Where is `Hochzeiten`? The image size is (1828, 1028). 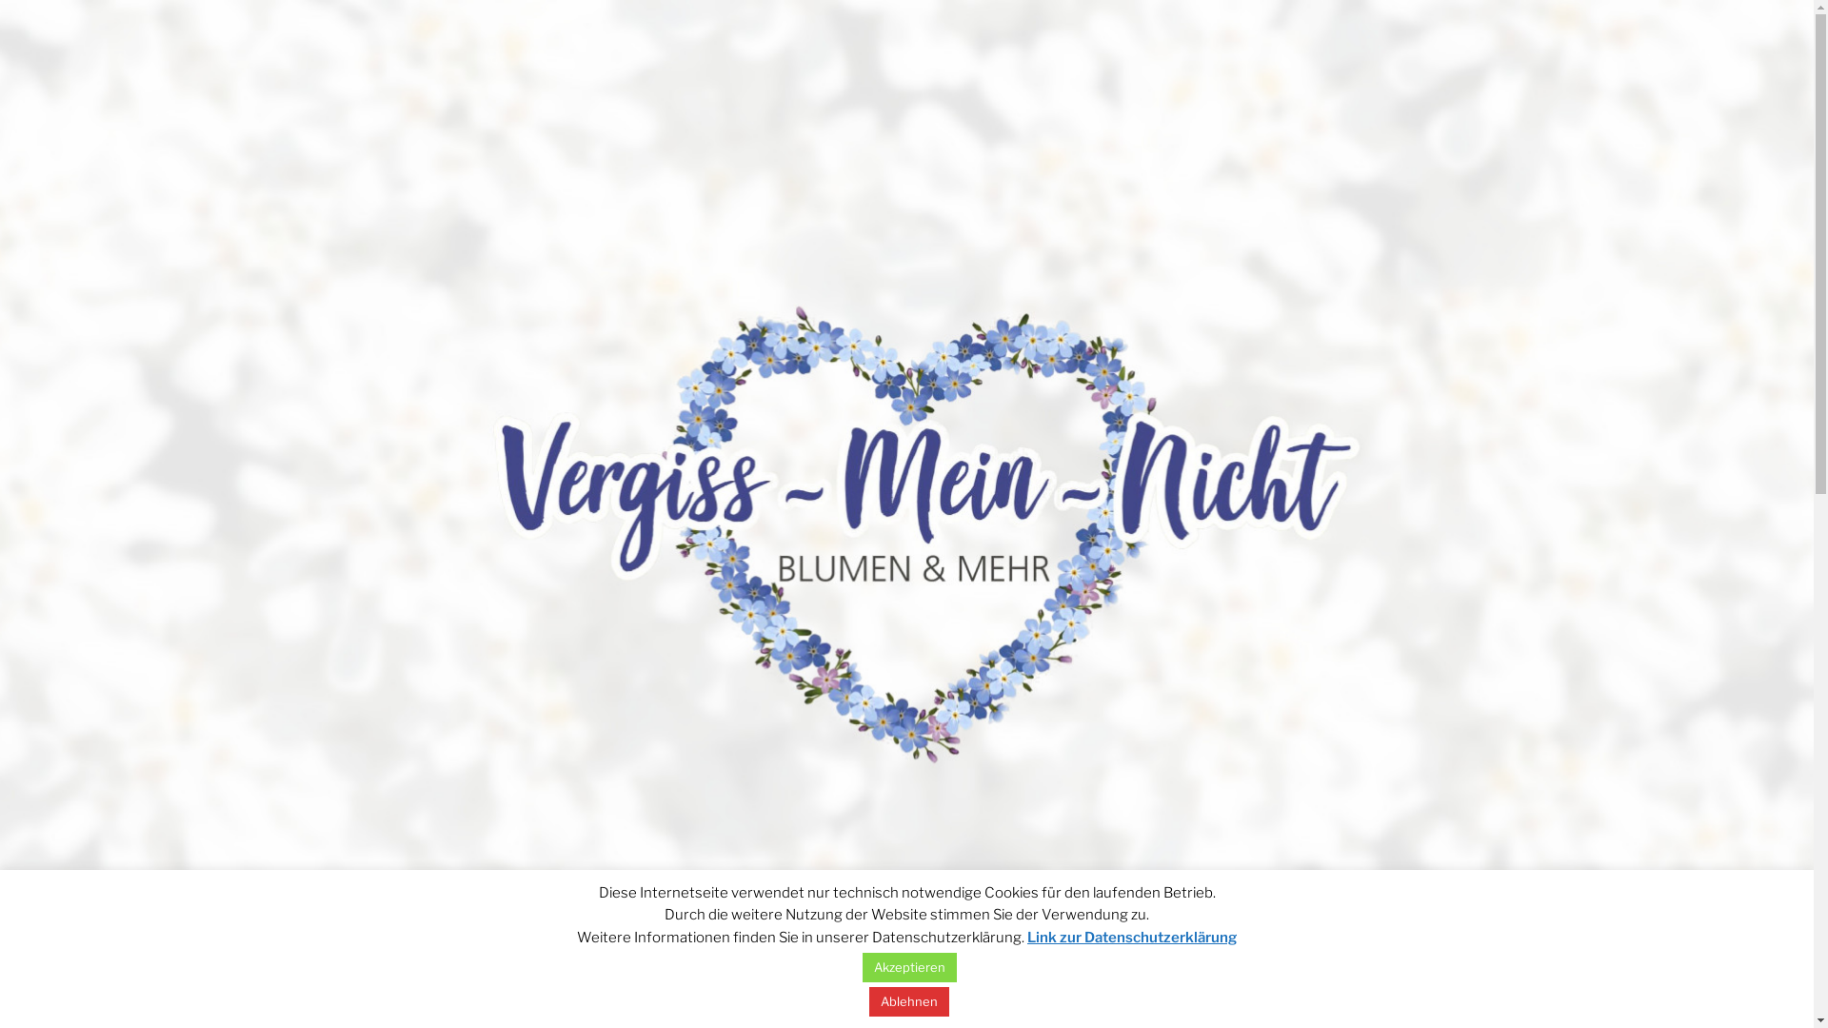
Hochzeiten is located at coordinates (892, 994).